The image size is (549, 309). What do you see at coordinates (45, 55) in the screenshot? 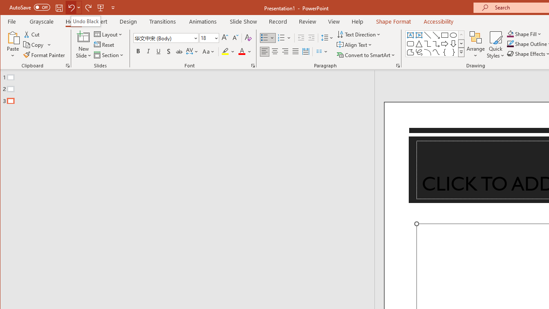
I see `Format Painter` at bounding box center [45, 55].